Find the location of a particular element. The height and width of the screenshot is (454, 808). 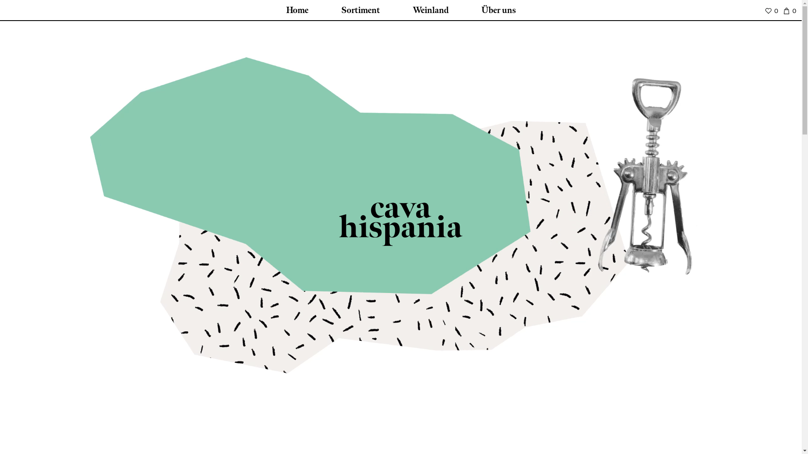

Weinland is located at coordinates (430, 11).